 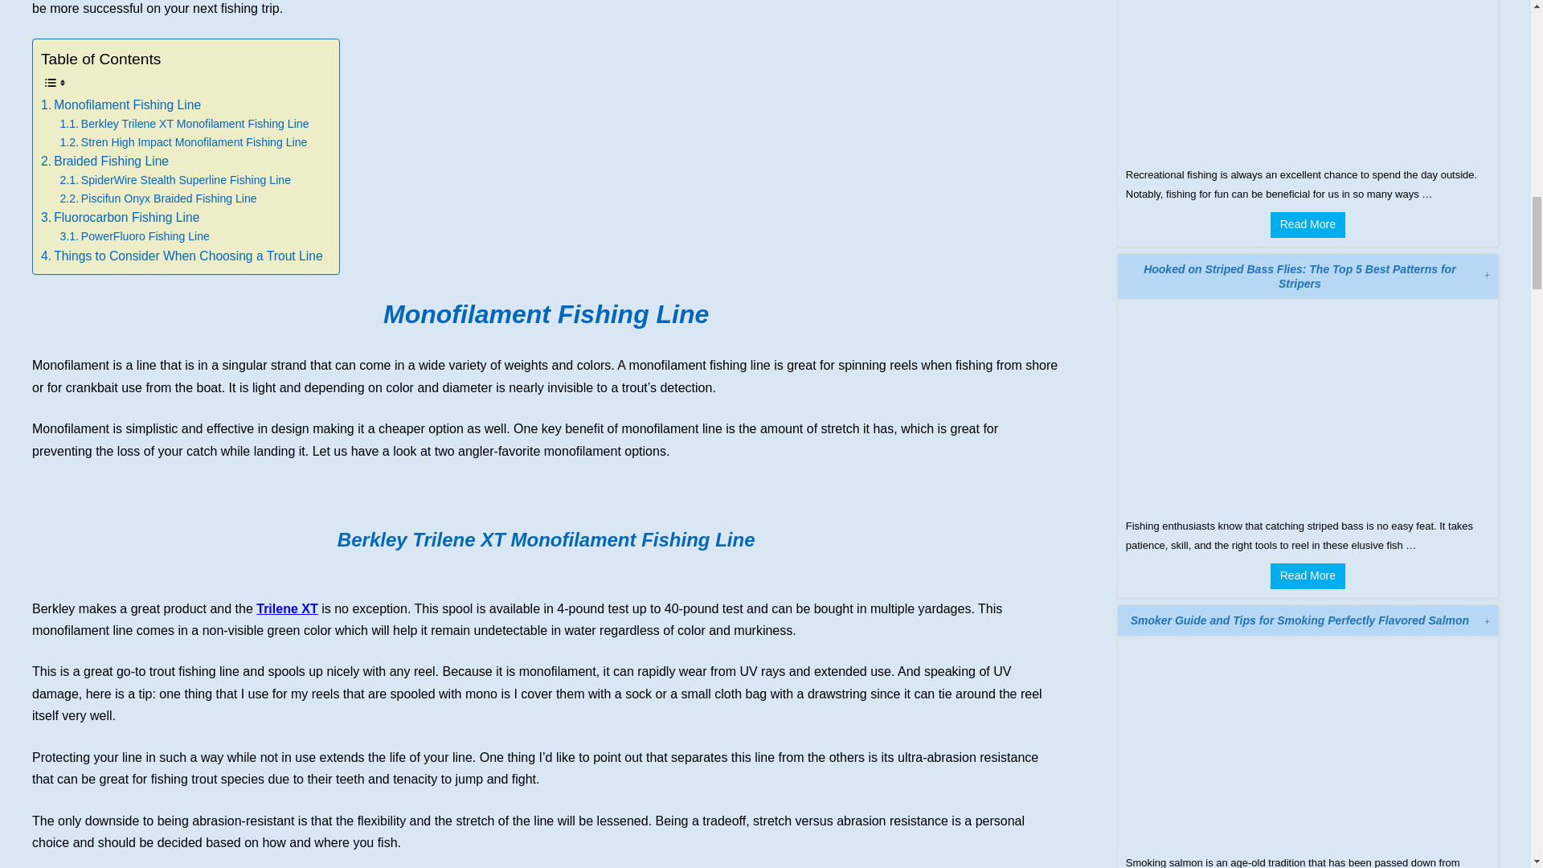 What do you see at coordinates (120, 217) in the screenshot?
I see `Fluorocarbon Fishing Line` at bounding box center [120, 217].